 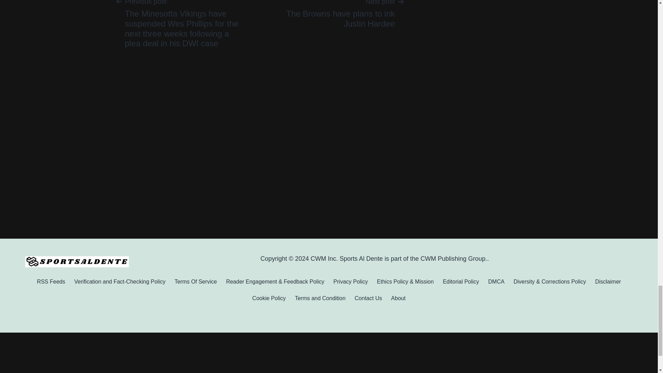 I want to click on RSS Feeds, so click(x=51, y=281).